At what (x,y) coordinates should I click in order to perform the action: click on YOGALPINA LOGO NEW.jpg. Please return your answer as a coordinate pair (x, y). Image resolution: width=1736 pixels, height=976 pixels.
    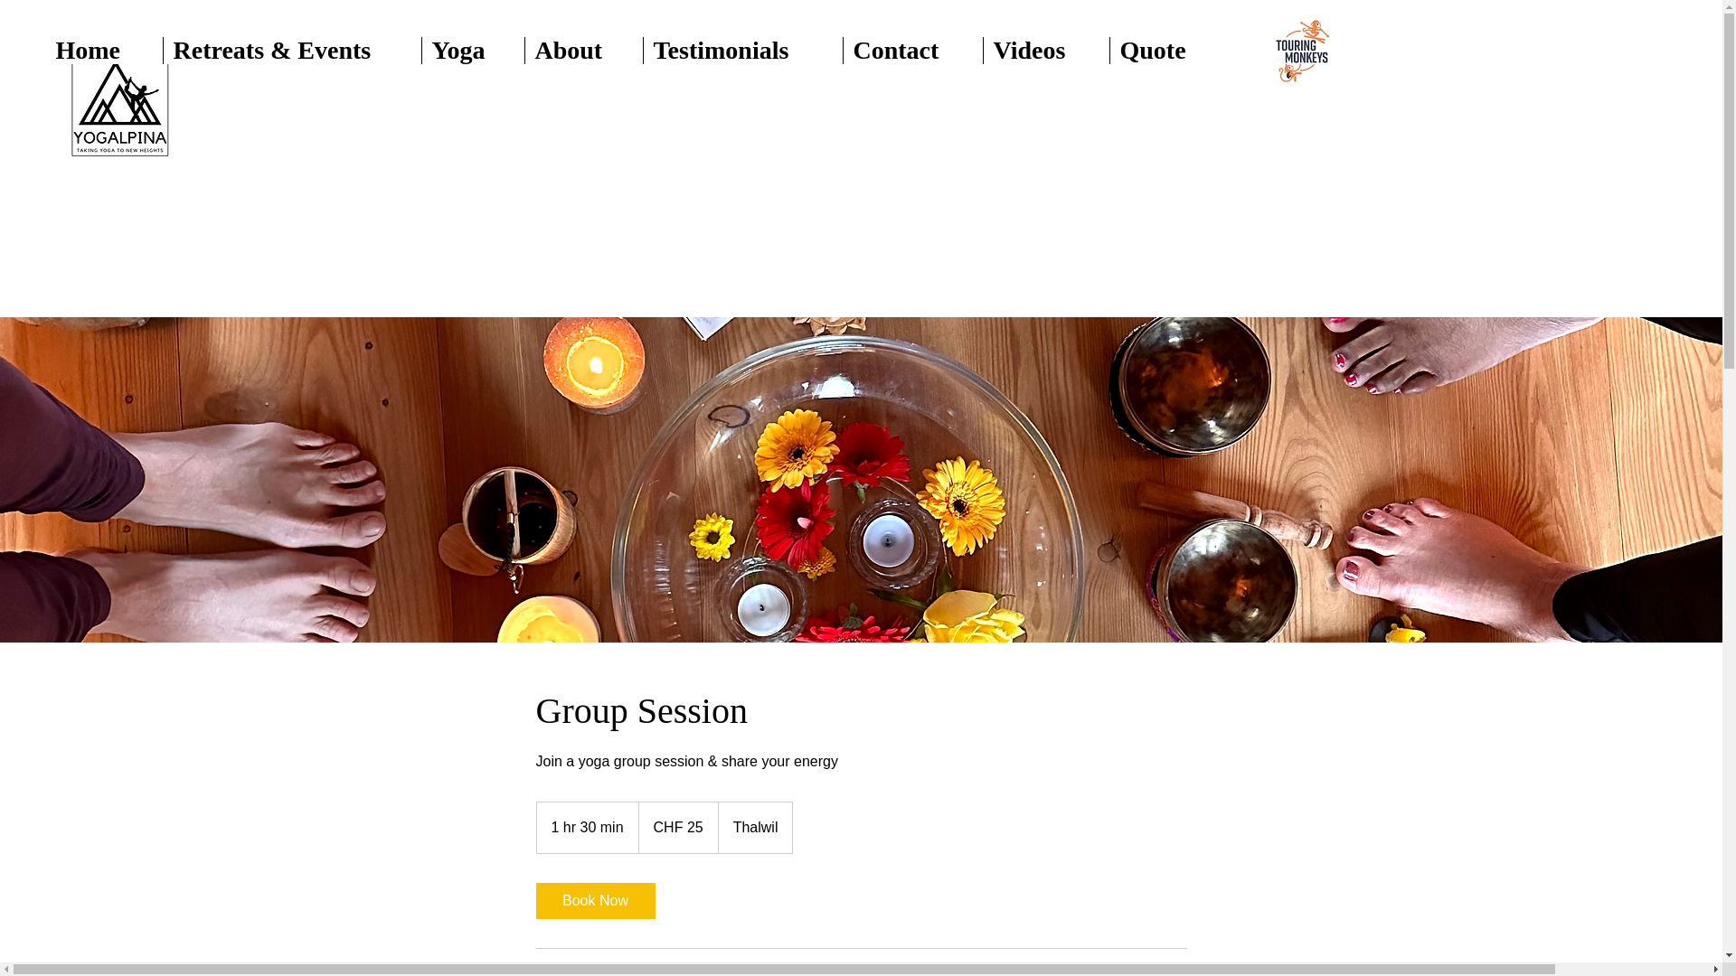
    Looking at the image, I should click on (119, 105).